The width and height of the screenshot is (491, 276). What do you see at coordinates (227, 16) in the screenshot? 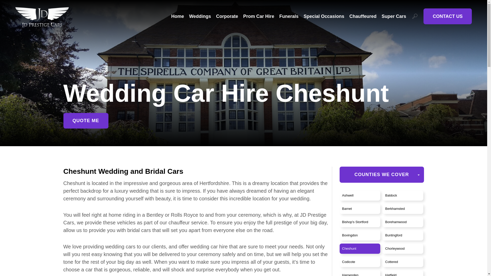
I see `Corporate` at bounding box center [227, 16].